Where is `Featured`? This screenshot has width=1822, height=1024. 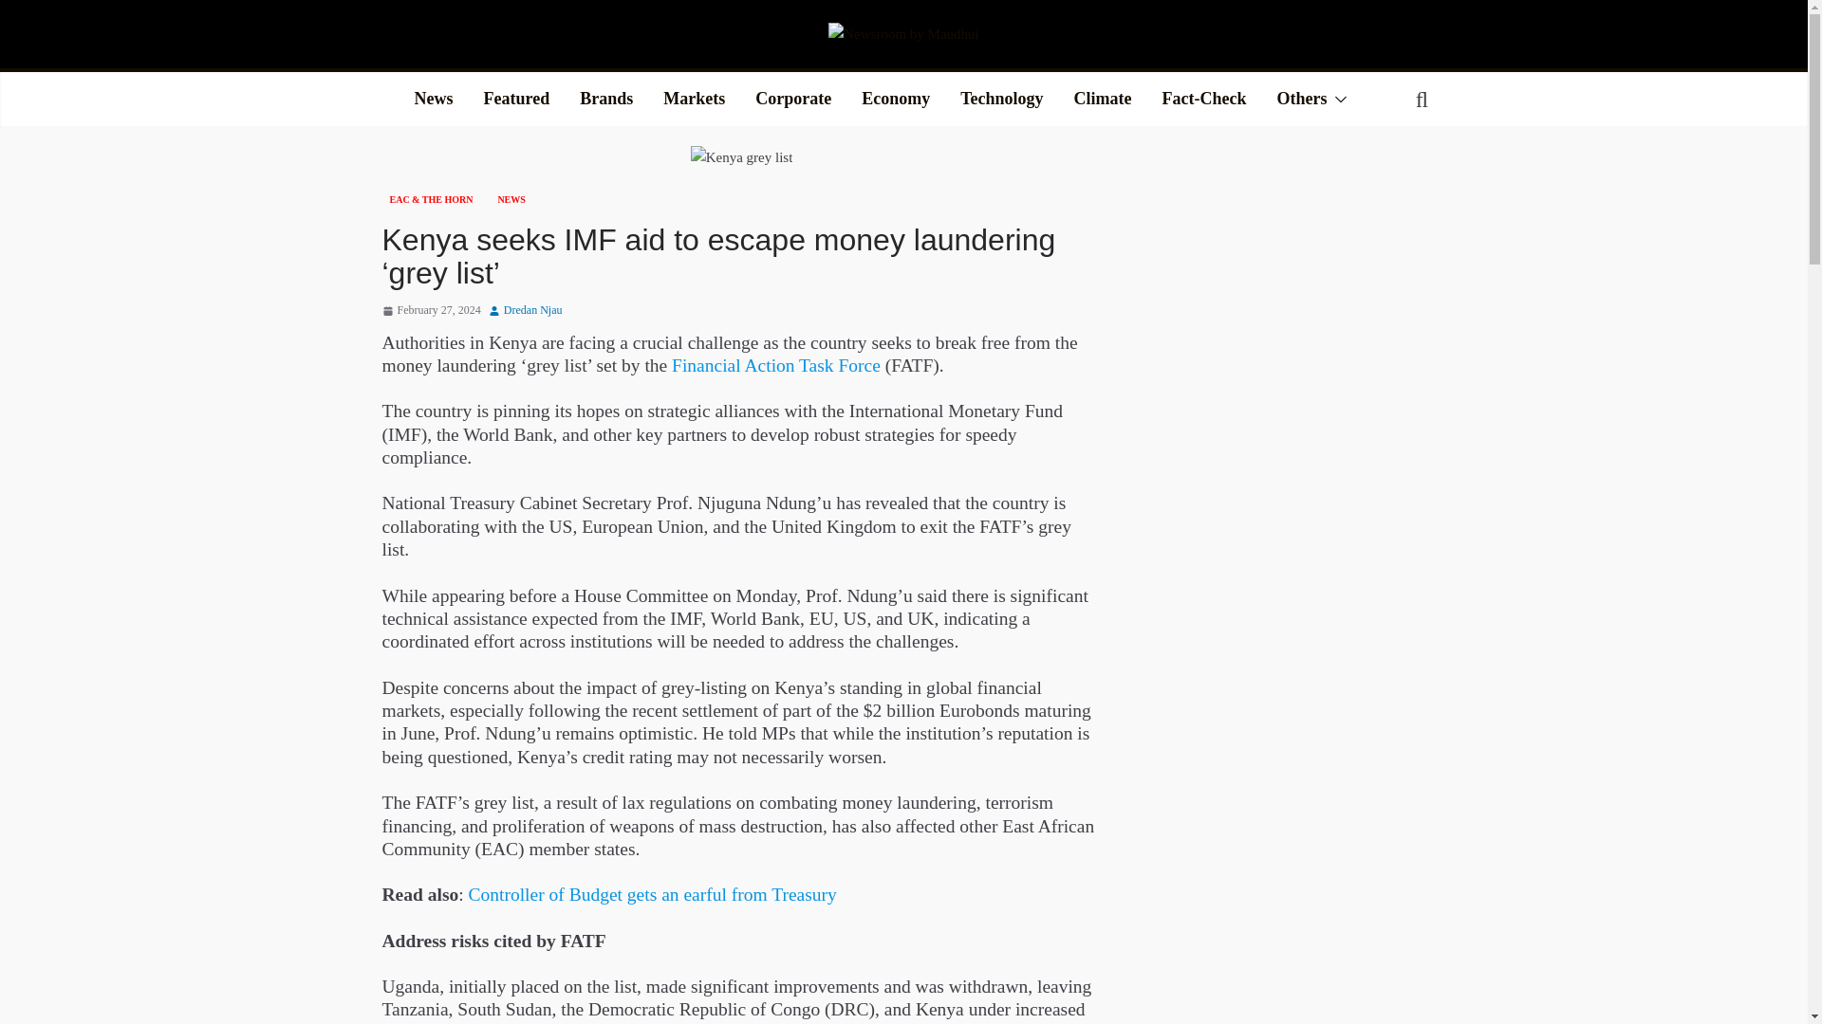
Featured is located at coordinates (516, 100).